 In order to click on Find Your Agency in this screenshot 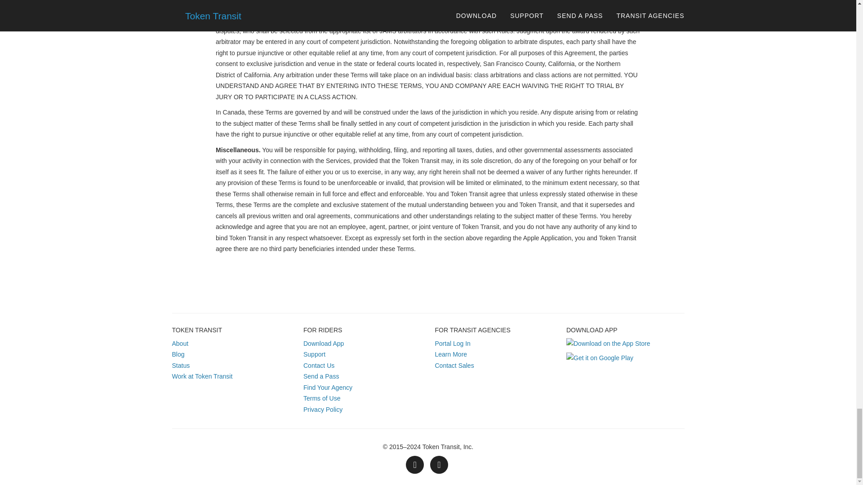, I will do `click(328, 387)`.